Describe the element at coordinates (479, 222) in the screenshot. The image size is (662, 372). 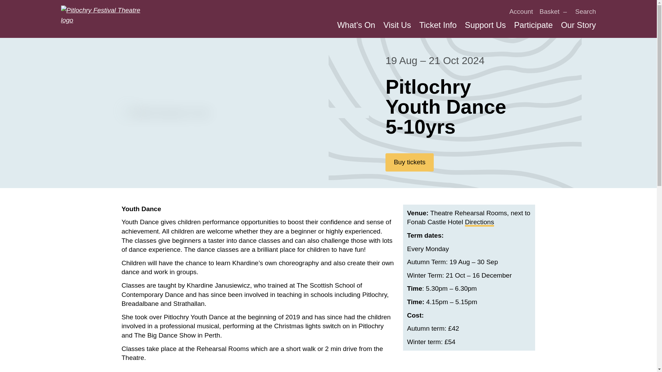
I see `Directions` at that location.